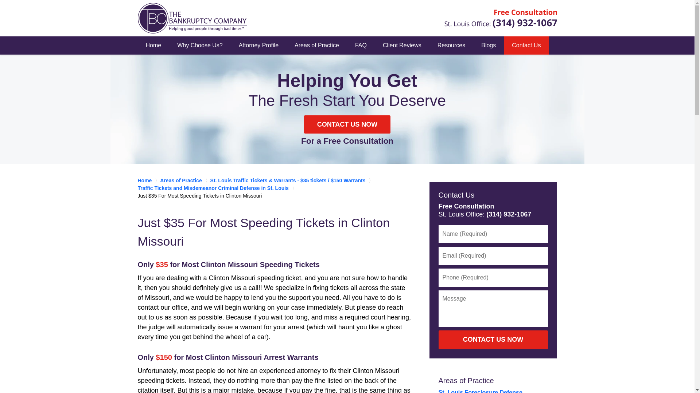 The height and width of the screenshot is (393, 700). What do you see at coordinates (526, 45) in the screenshot?
I see `Contact Us` at bounding box center [526, 45].